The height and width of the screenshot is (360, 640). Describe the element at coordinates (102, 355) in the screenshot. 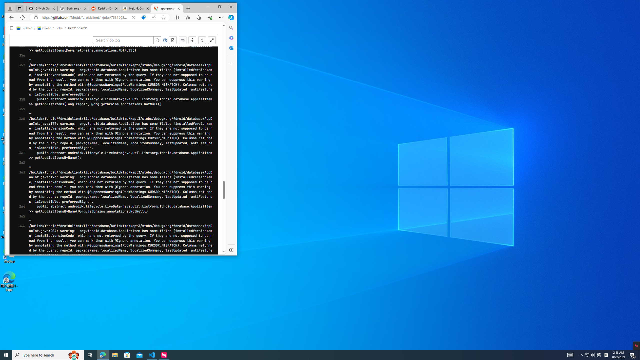

I see `358` at that location.